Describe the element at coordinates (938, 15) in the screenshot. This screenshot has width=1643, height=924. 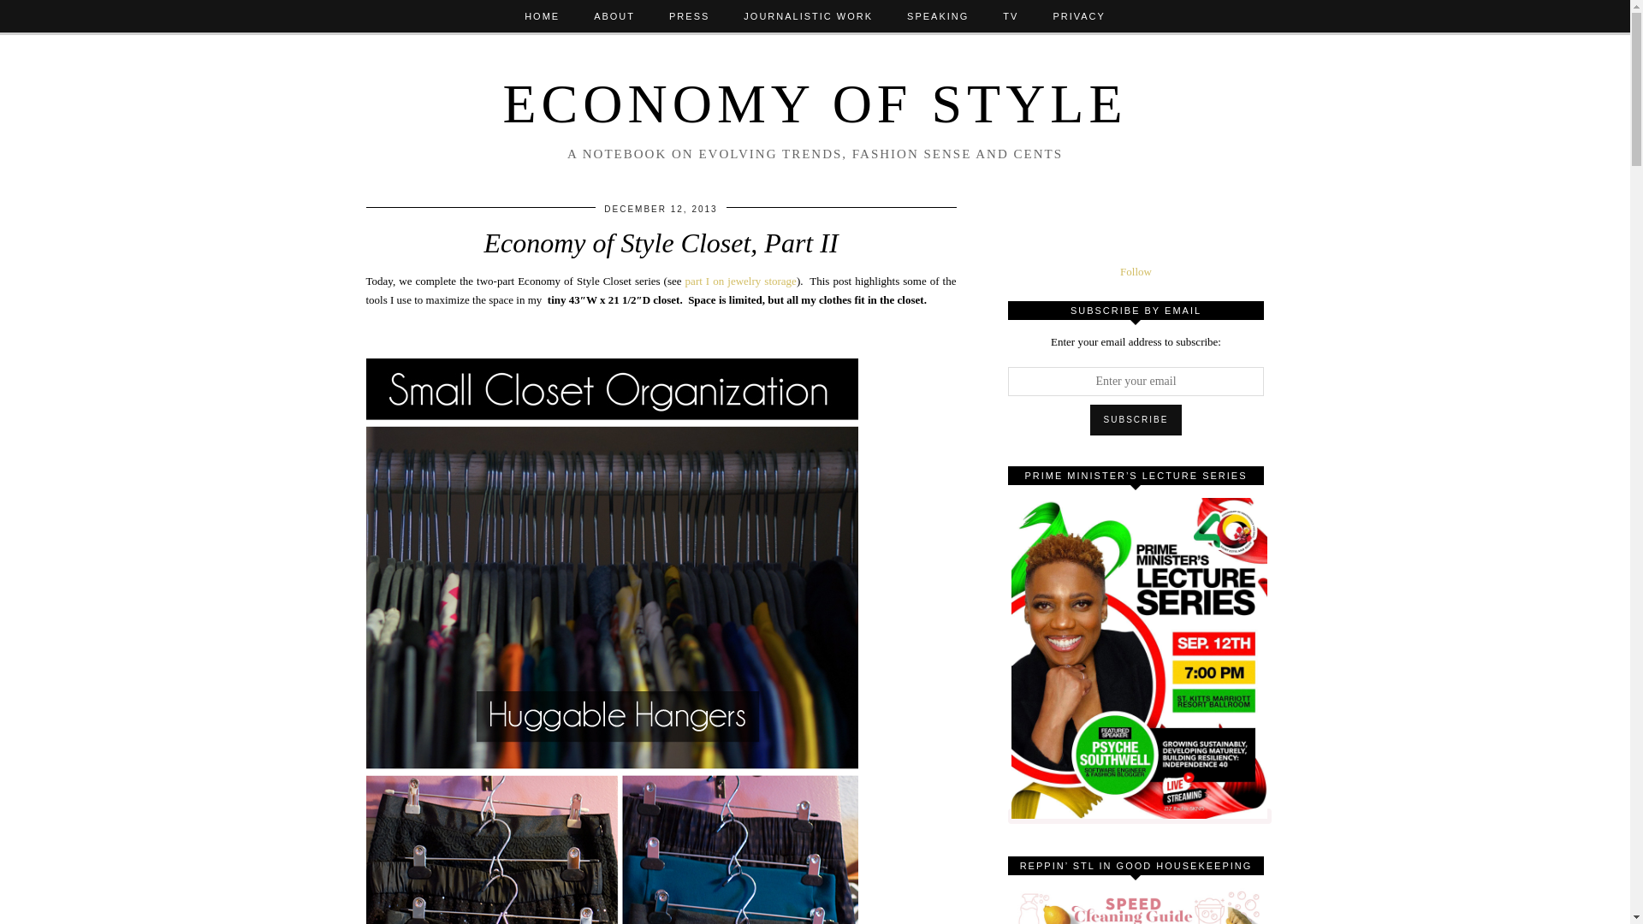
I see `SPEAKING` at that location.